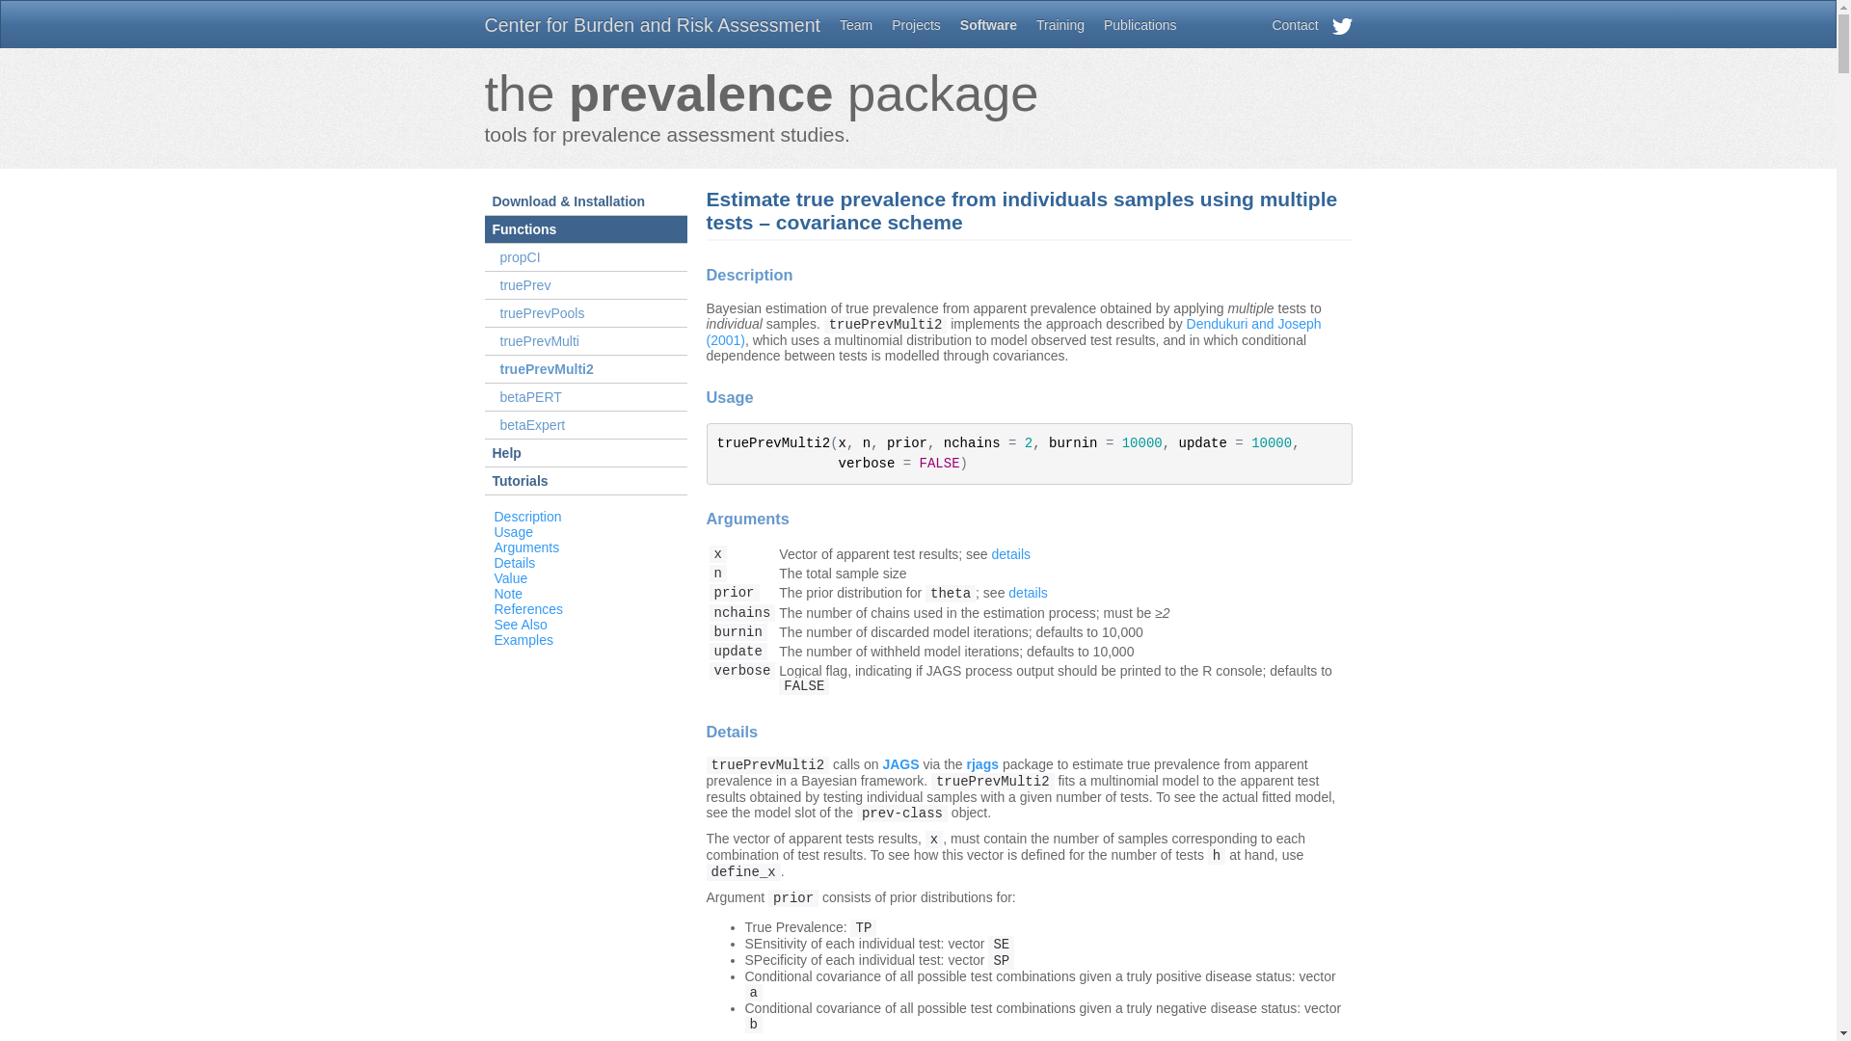 This screenshot has height=1041, width=1851. I want to click on Projects, so click(916, 25).